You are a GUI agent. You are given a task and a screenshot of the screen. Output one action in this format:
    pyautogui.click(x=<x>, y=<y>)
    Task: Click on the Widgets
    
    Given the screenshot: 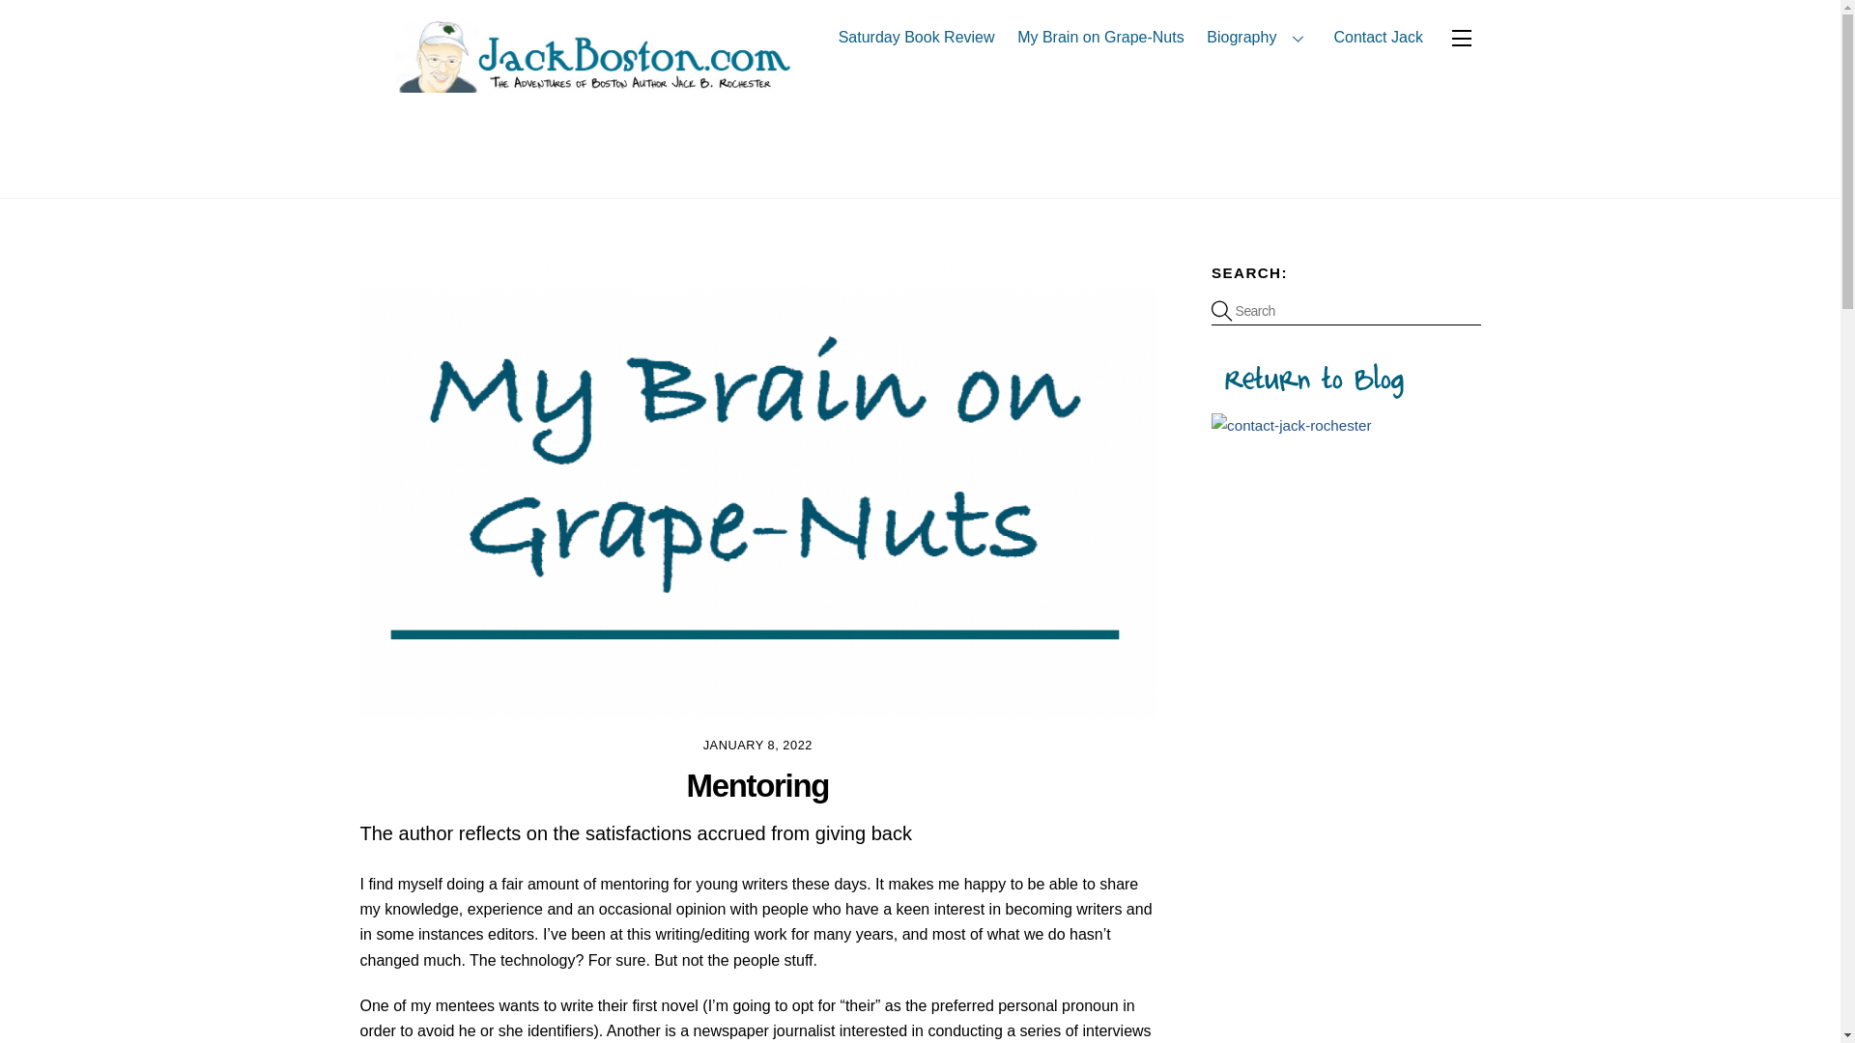 What is the action you would take?
    pyautogui.click(x=1461, y=38)
    